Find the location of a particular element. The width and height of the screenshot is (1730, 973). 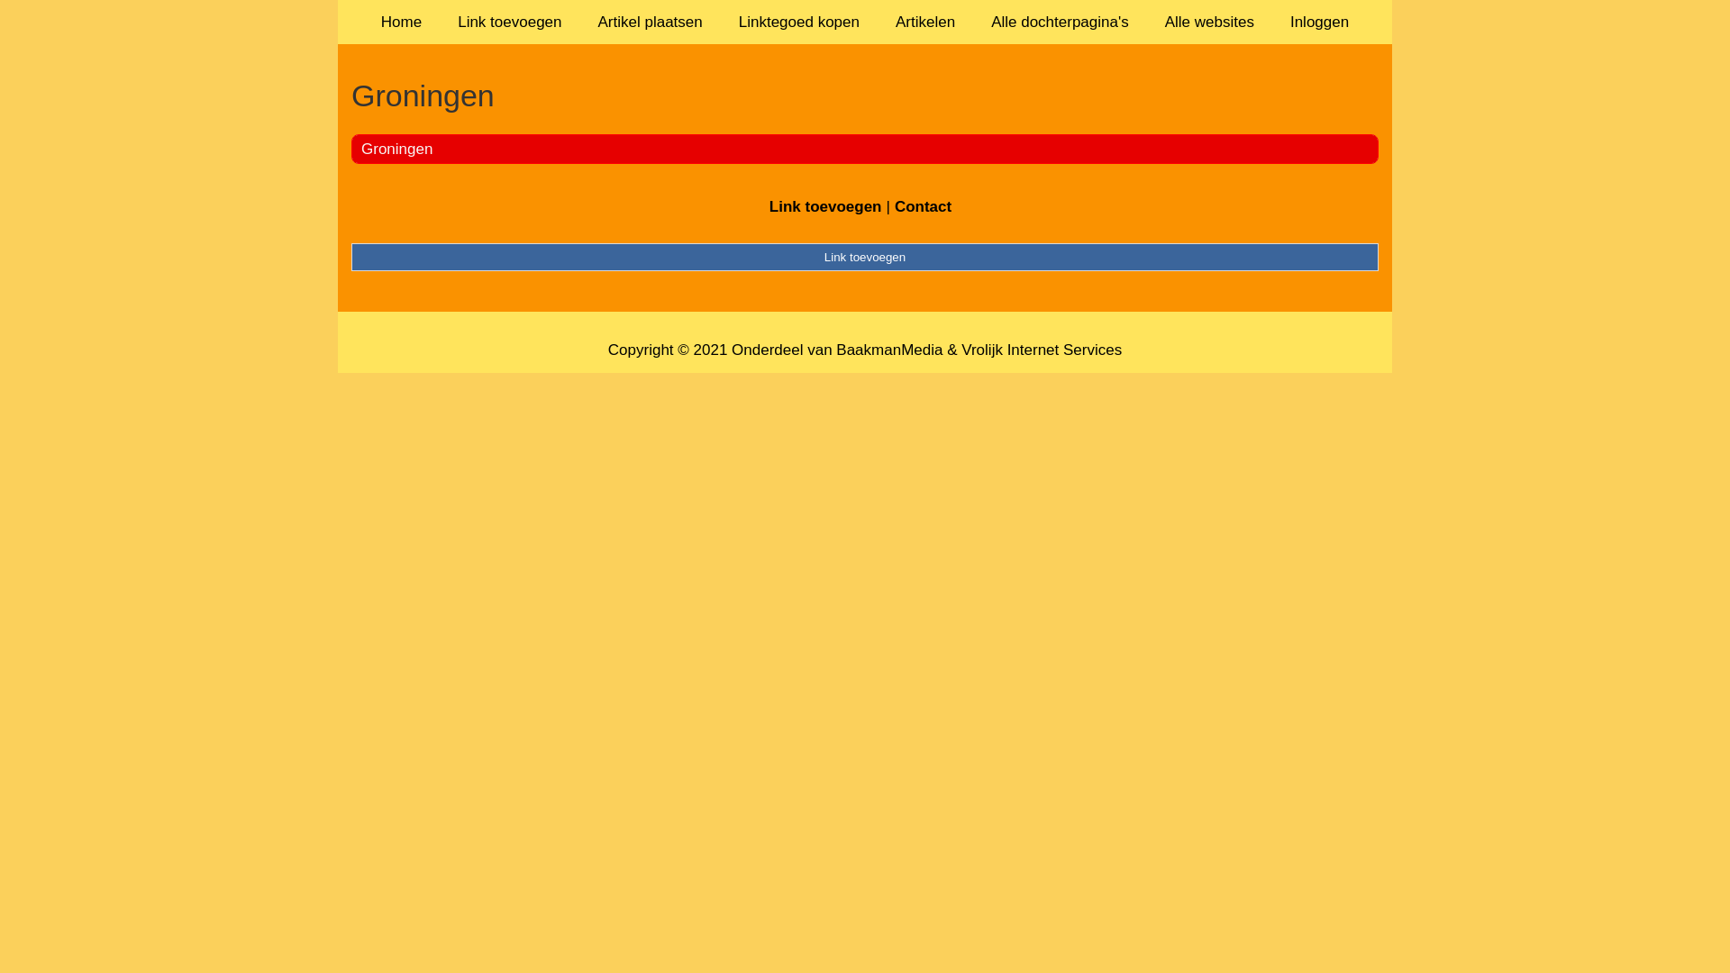

Groningen is located at coordinates (865, 95).